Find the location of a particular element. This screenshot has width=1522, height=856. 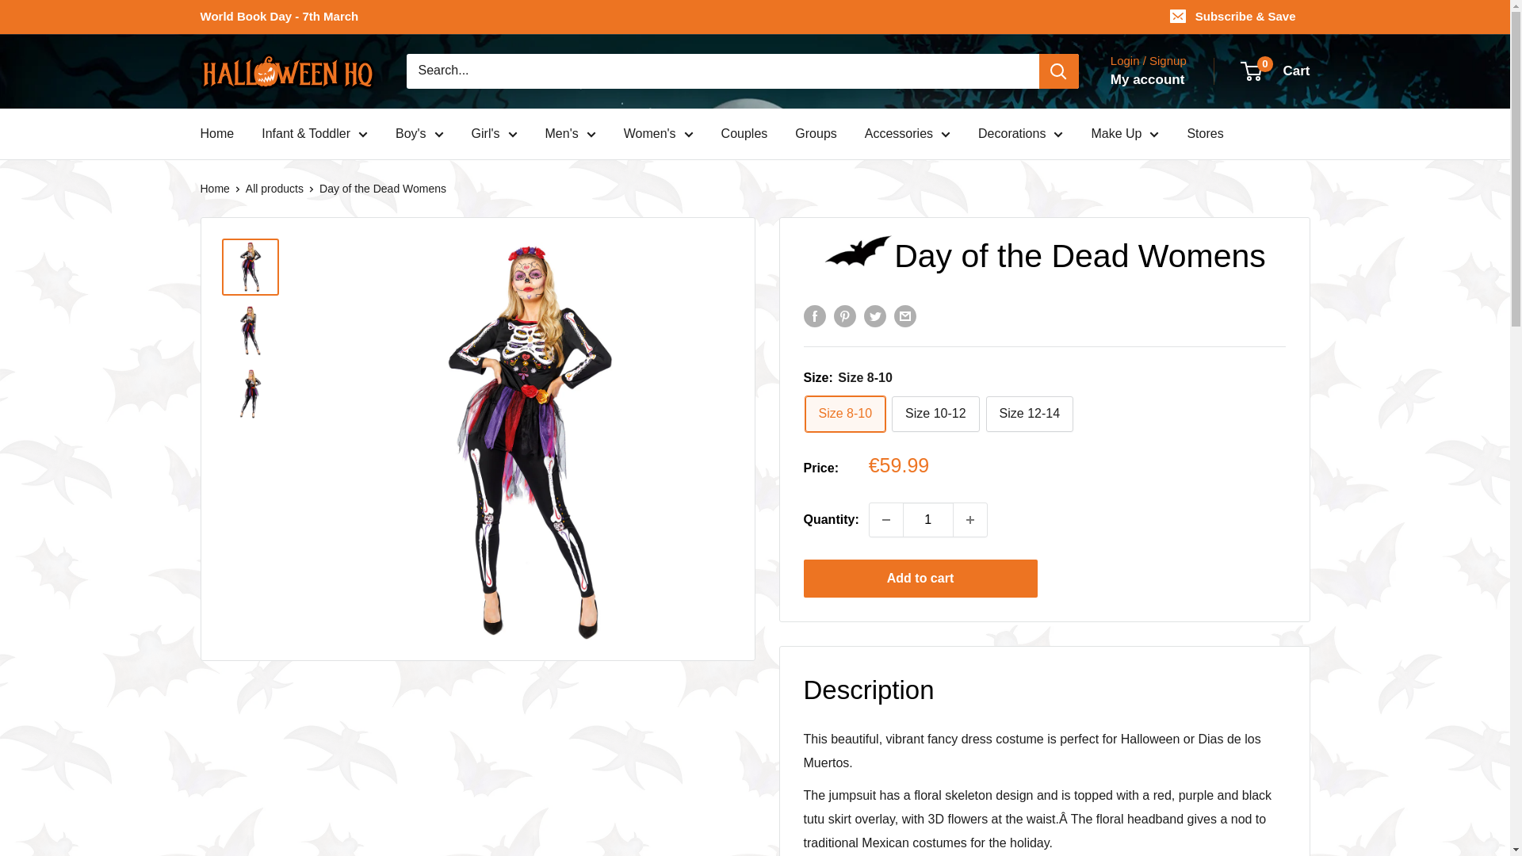

Size 8-10 is located at coordinates (845, 414).